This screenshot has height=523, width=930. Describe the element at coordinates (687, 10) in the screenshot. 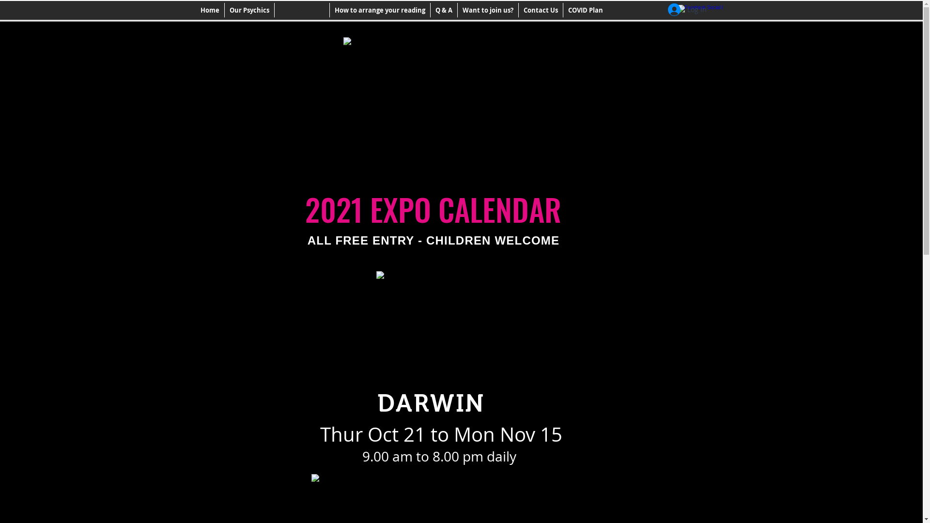

I see `Log In` at that location.